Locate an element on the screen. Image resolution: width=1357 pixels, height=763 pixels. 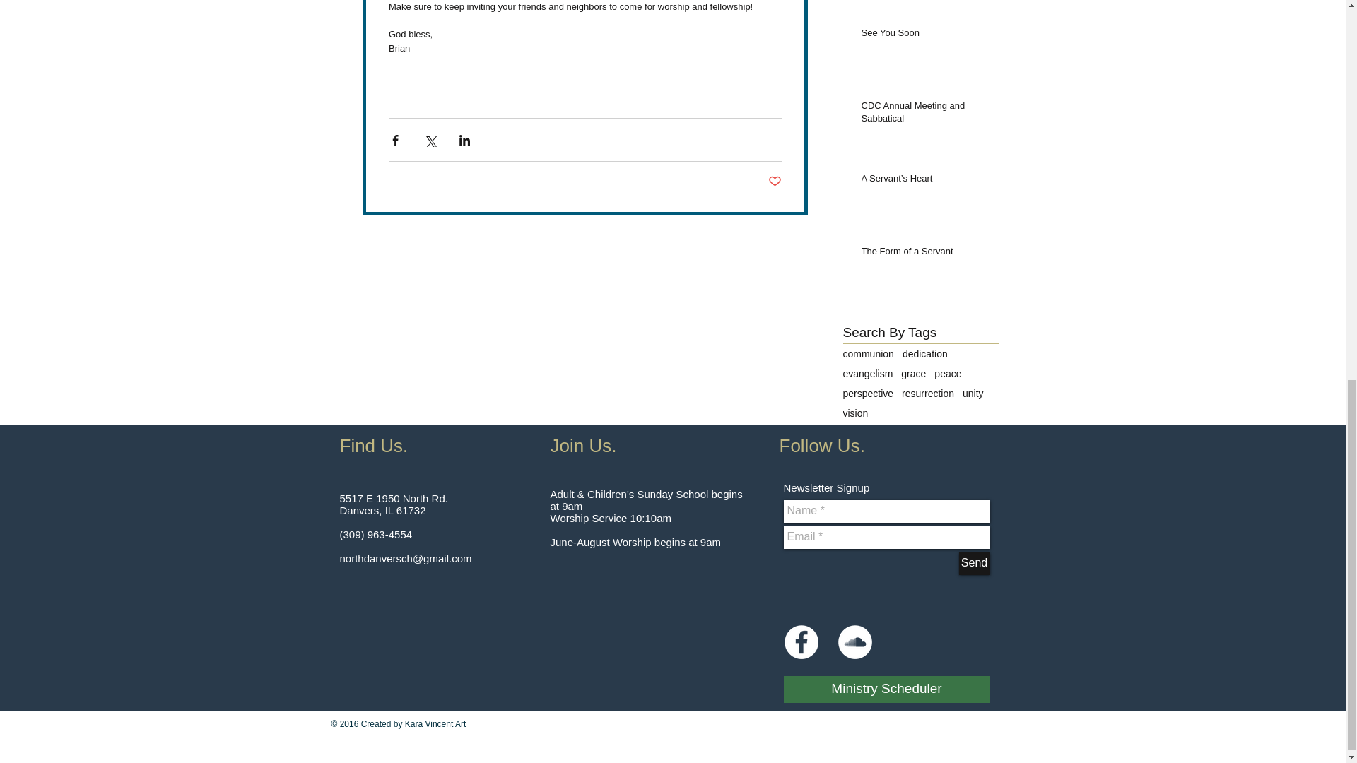
CDC Annual Meeting and Sabbatical is located at coordinates (924, 114).